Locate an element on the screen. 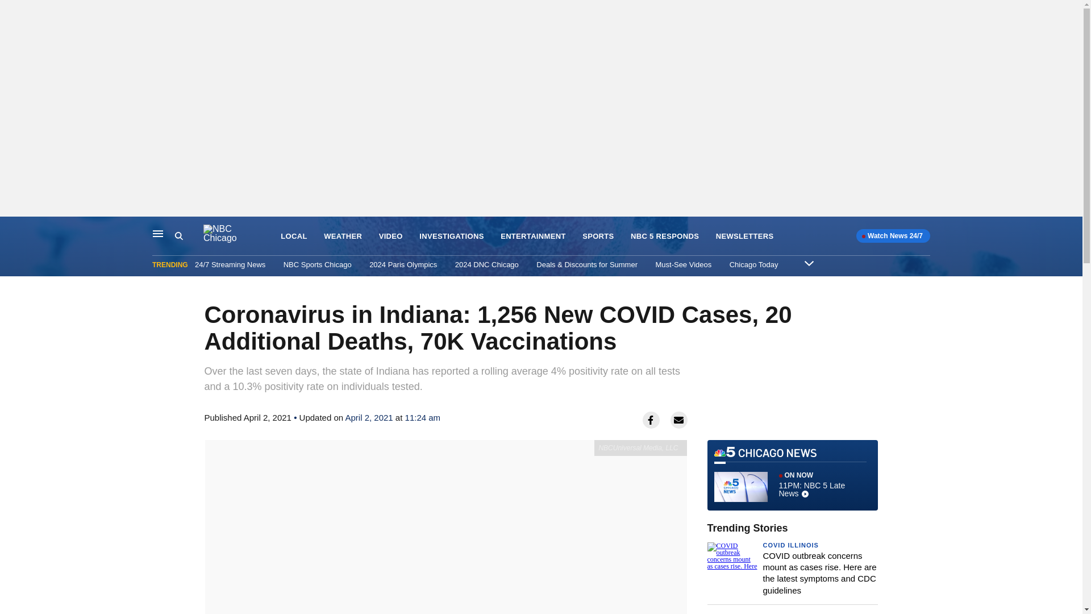 The width and height of the screenshot is (1091, 614). Chicago Today is located at coordinates (754, 264).